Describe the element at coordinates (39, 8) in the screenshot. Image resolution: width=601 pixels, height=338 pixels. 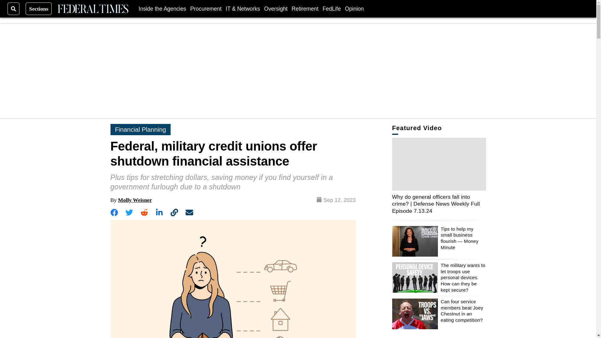
I see `Sections` at that location.